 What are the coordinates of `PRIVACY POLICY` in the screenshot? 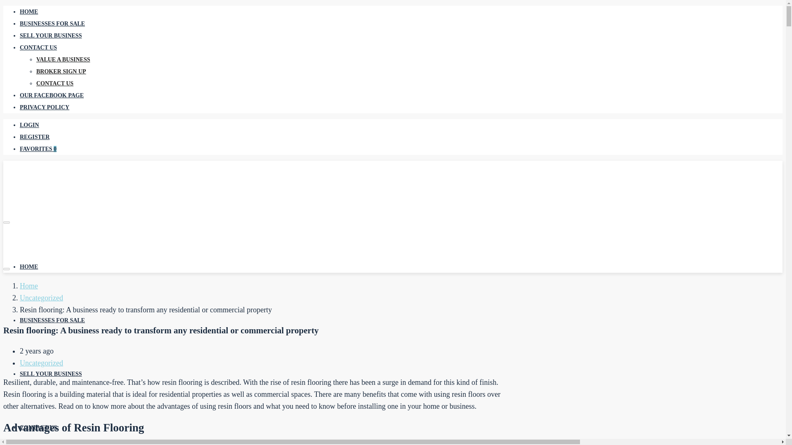 It's located at (45, 107).